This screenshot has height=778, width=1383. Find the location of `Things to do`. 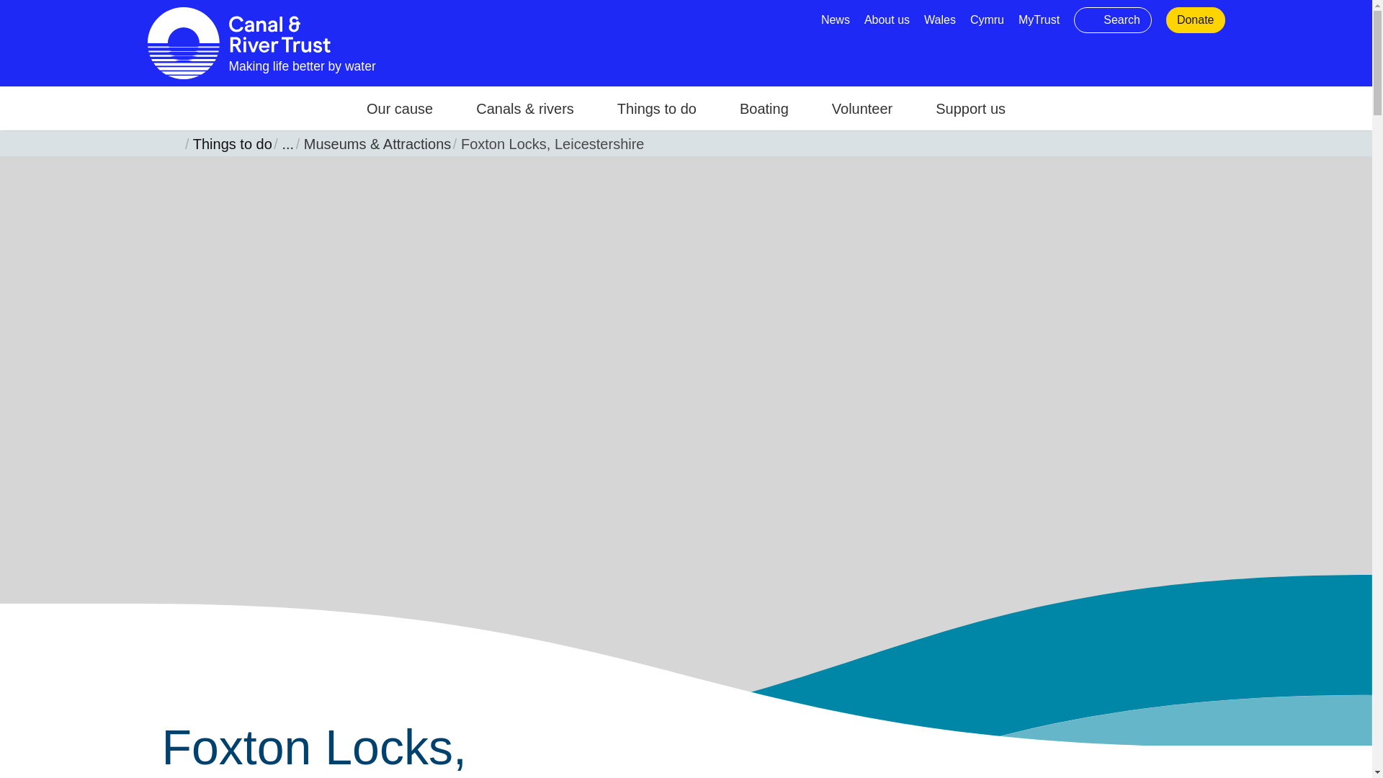

Things to do is located at coordinates (657, 108).